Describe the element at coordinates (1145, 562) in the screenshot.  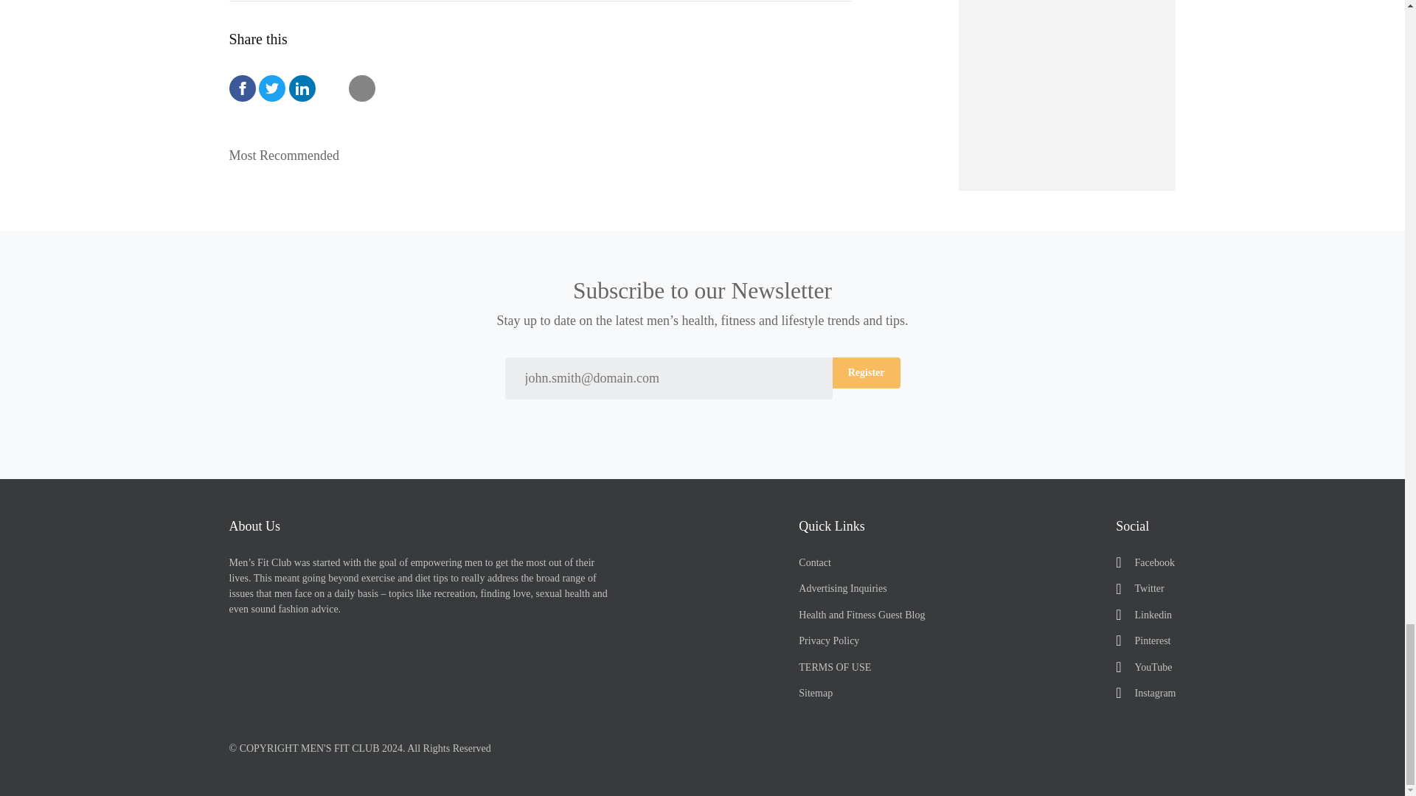
I see `Facebook` at that location.